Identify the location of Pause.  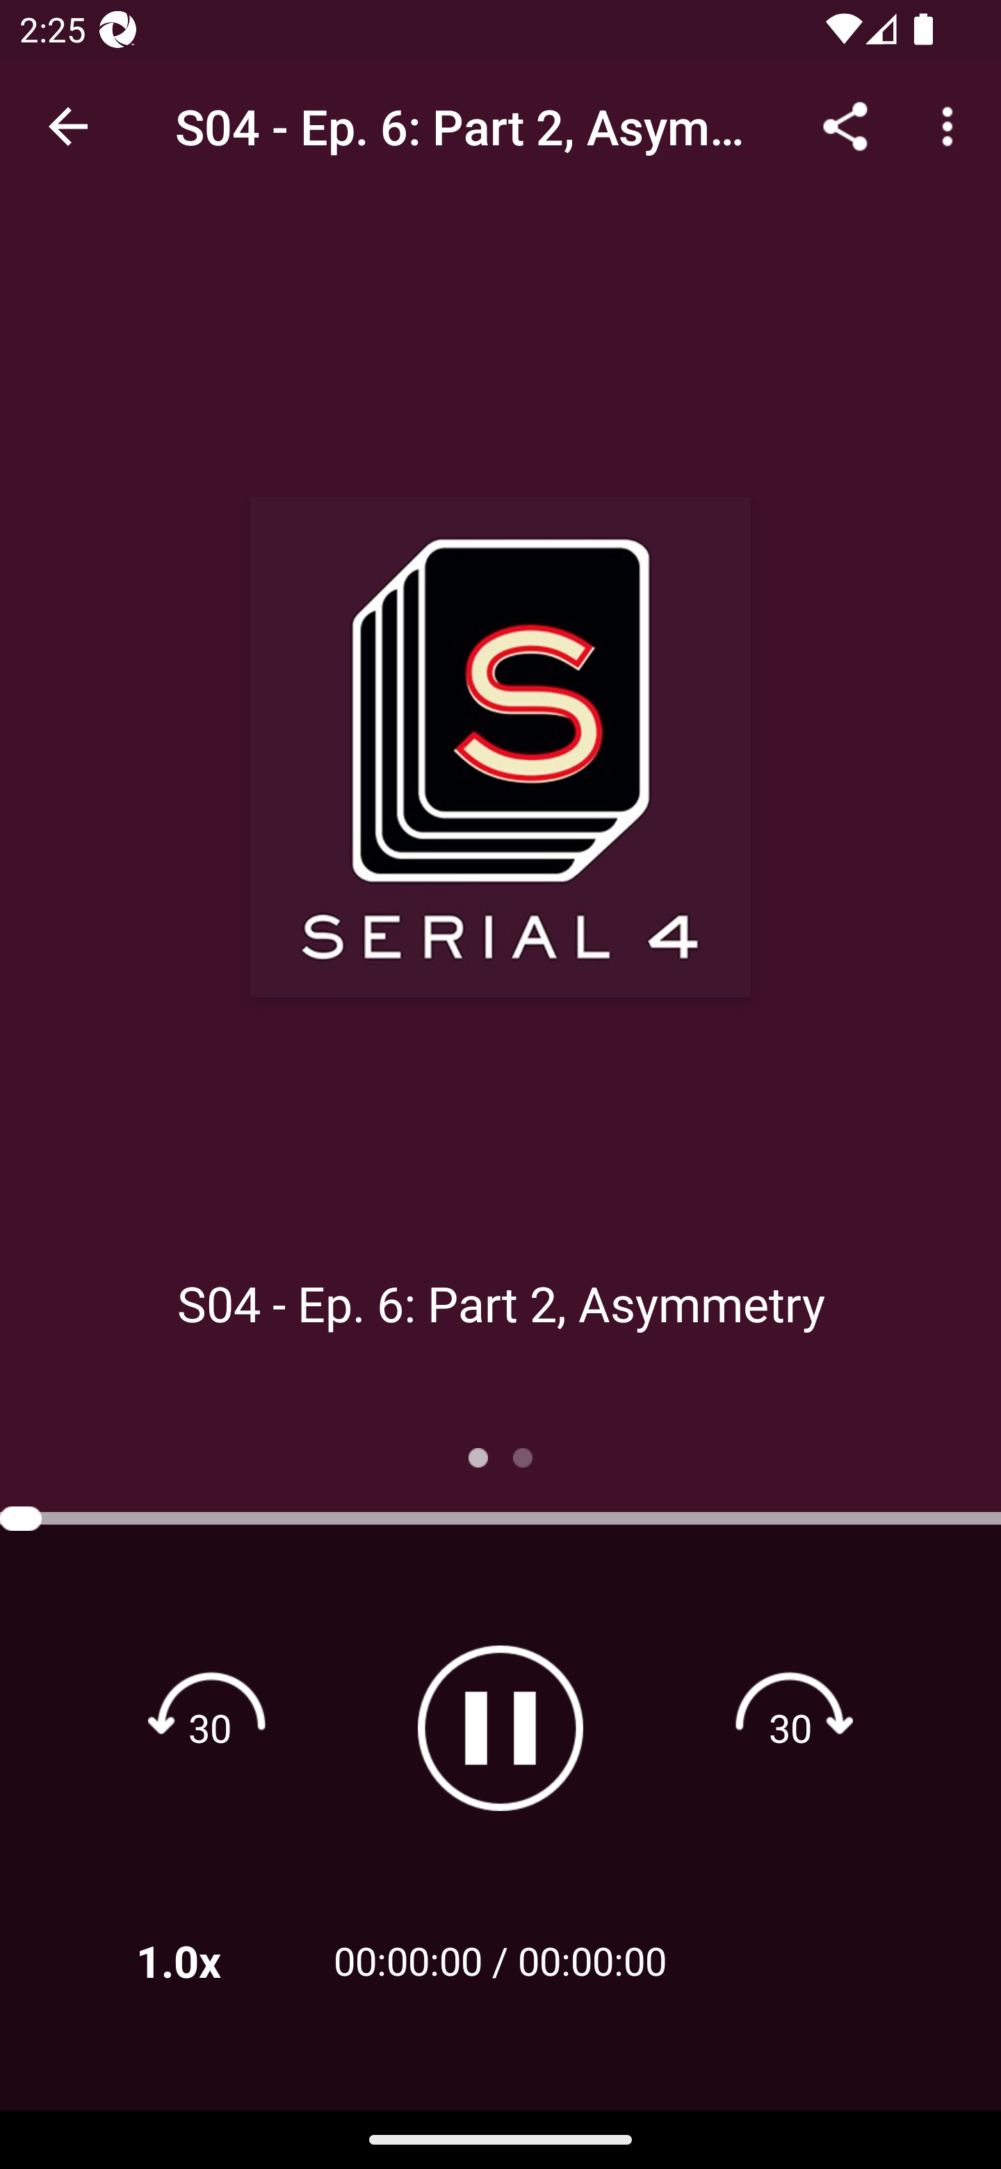
(500, 1728).